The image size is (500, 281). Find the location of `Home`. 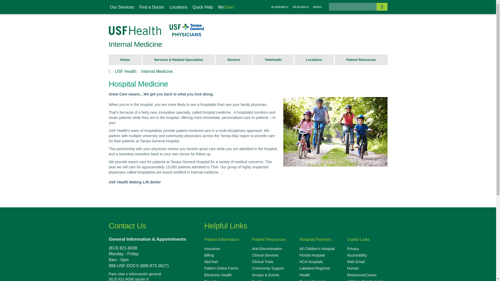

Home is located at coordinates (125, 60).